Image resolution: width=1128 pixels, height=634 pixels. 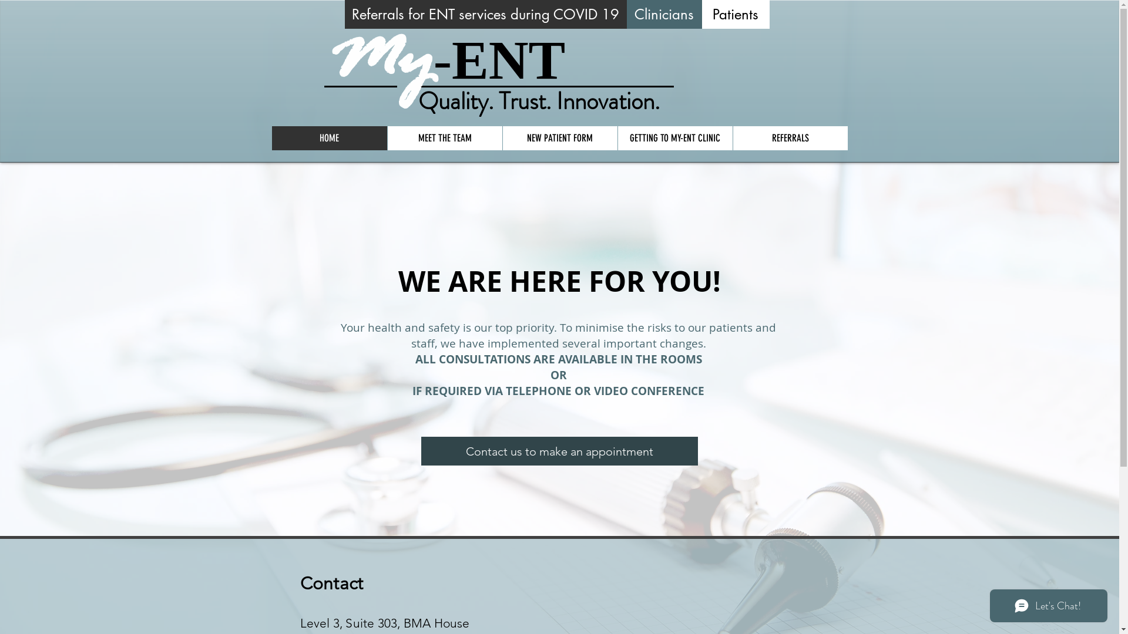 I want to click on GETTING TO MY-ENT CLINIC, so click(x=674, y=139).